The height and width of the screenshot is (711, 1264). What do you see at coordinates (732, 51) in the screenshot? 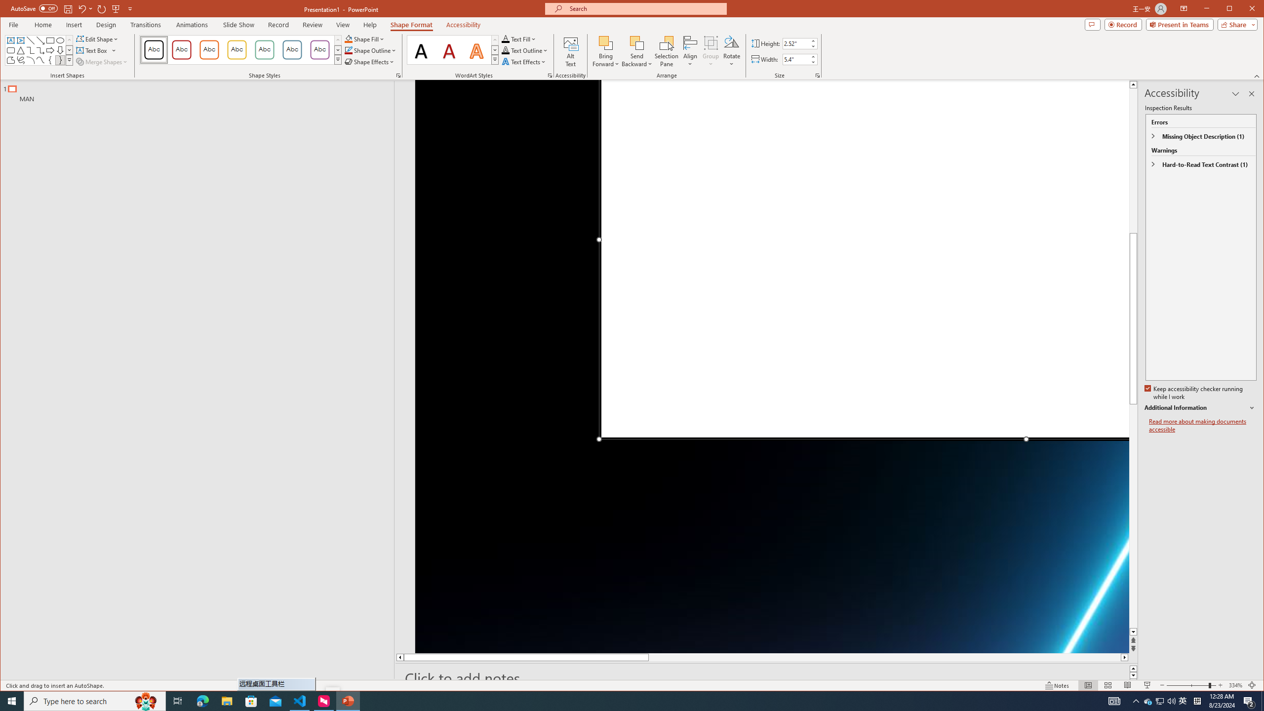
I see `Rotate` at bounding box center [732, 51].